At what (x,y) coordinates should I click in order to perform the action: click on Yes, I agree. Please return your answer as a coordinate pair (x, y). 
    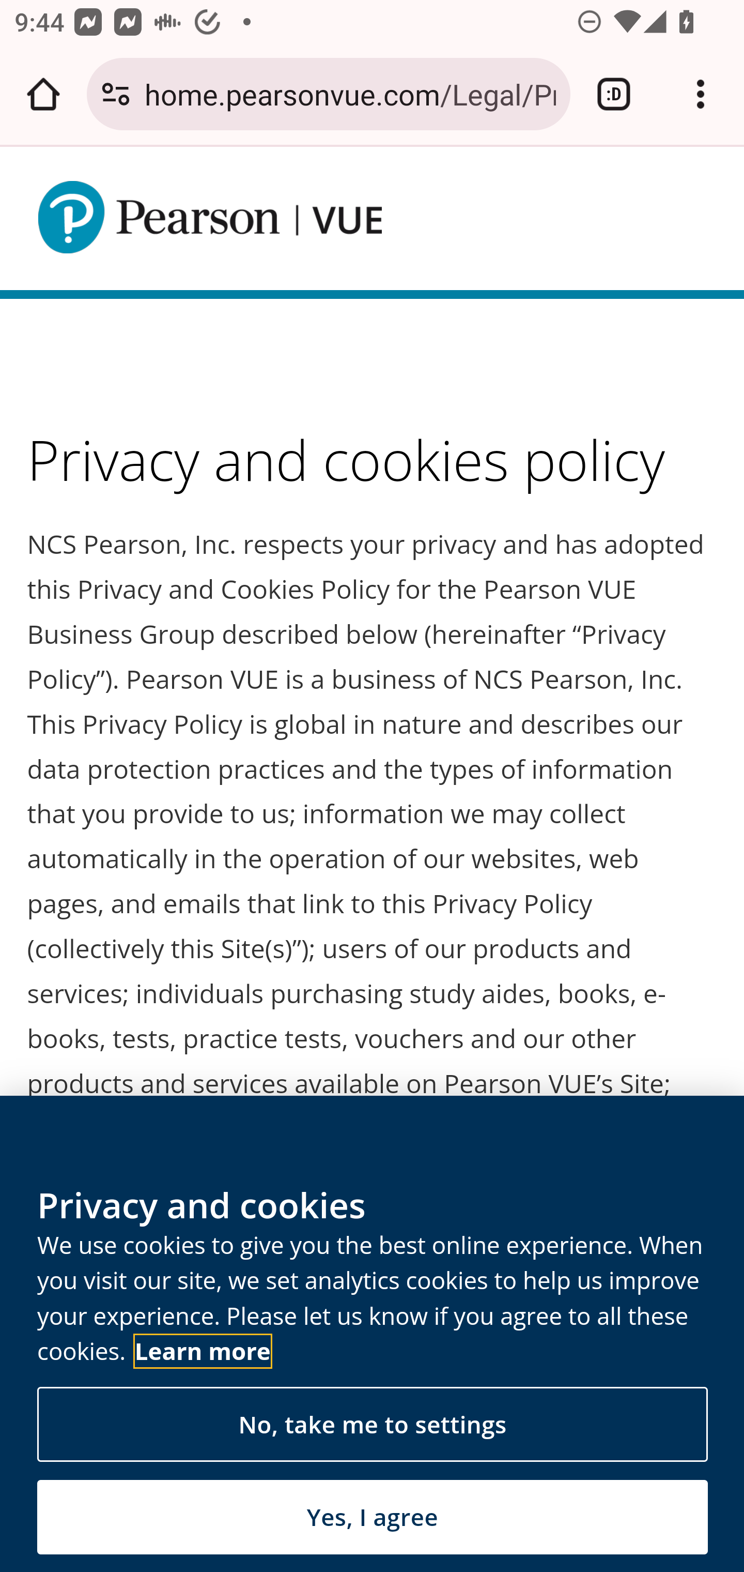
    Looking at the image, I should click on (373, 1517).